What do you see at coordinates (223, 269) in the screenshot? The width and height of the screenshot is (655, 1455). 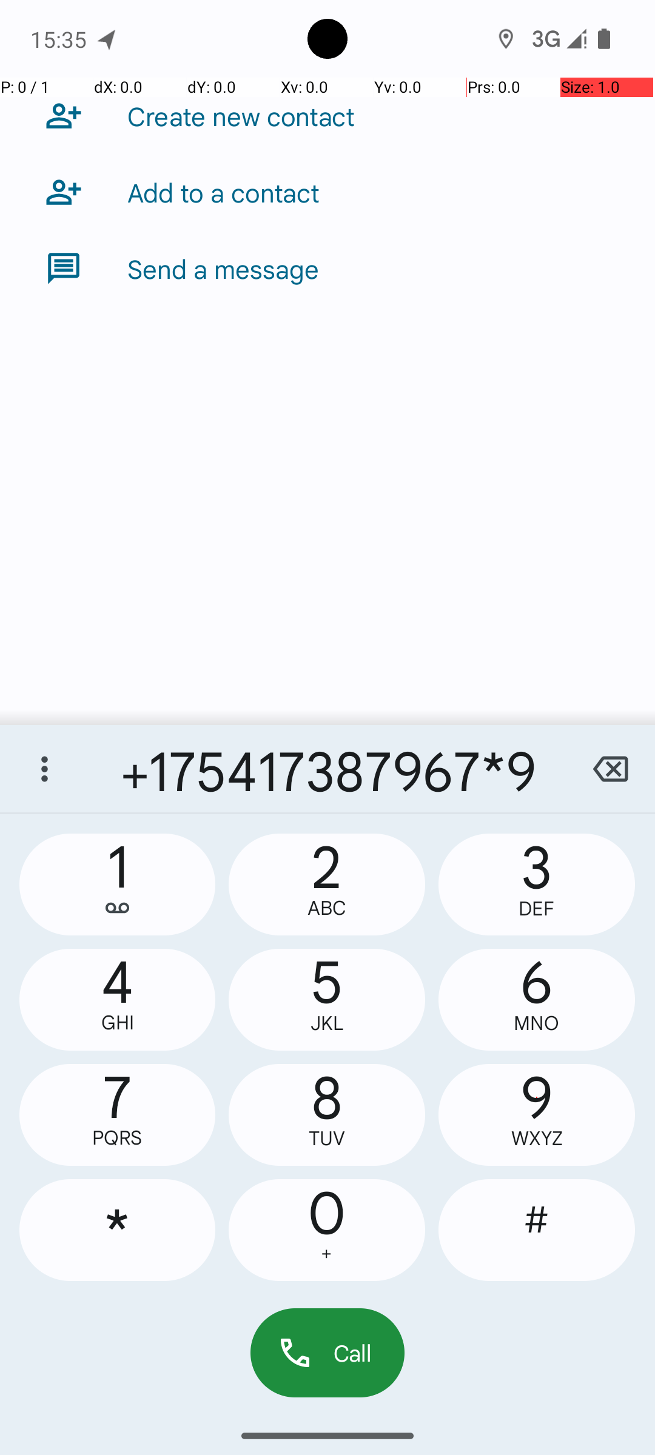 I see `Send a message` at bounding box center [223, 269].